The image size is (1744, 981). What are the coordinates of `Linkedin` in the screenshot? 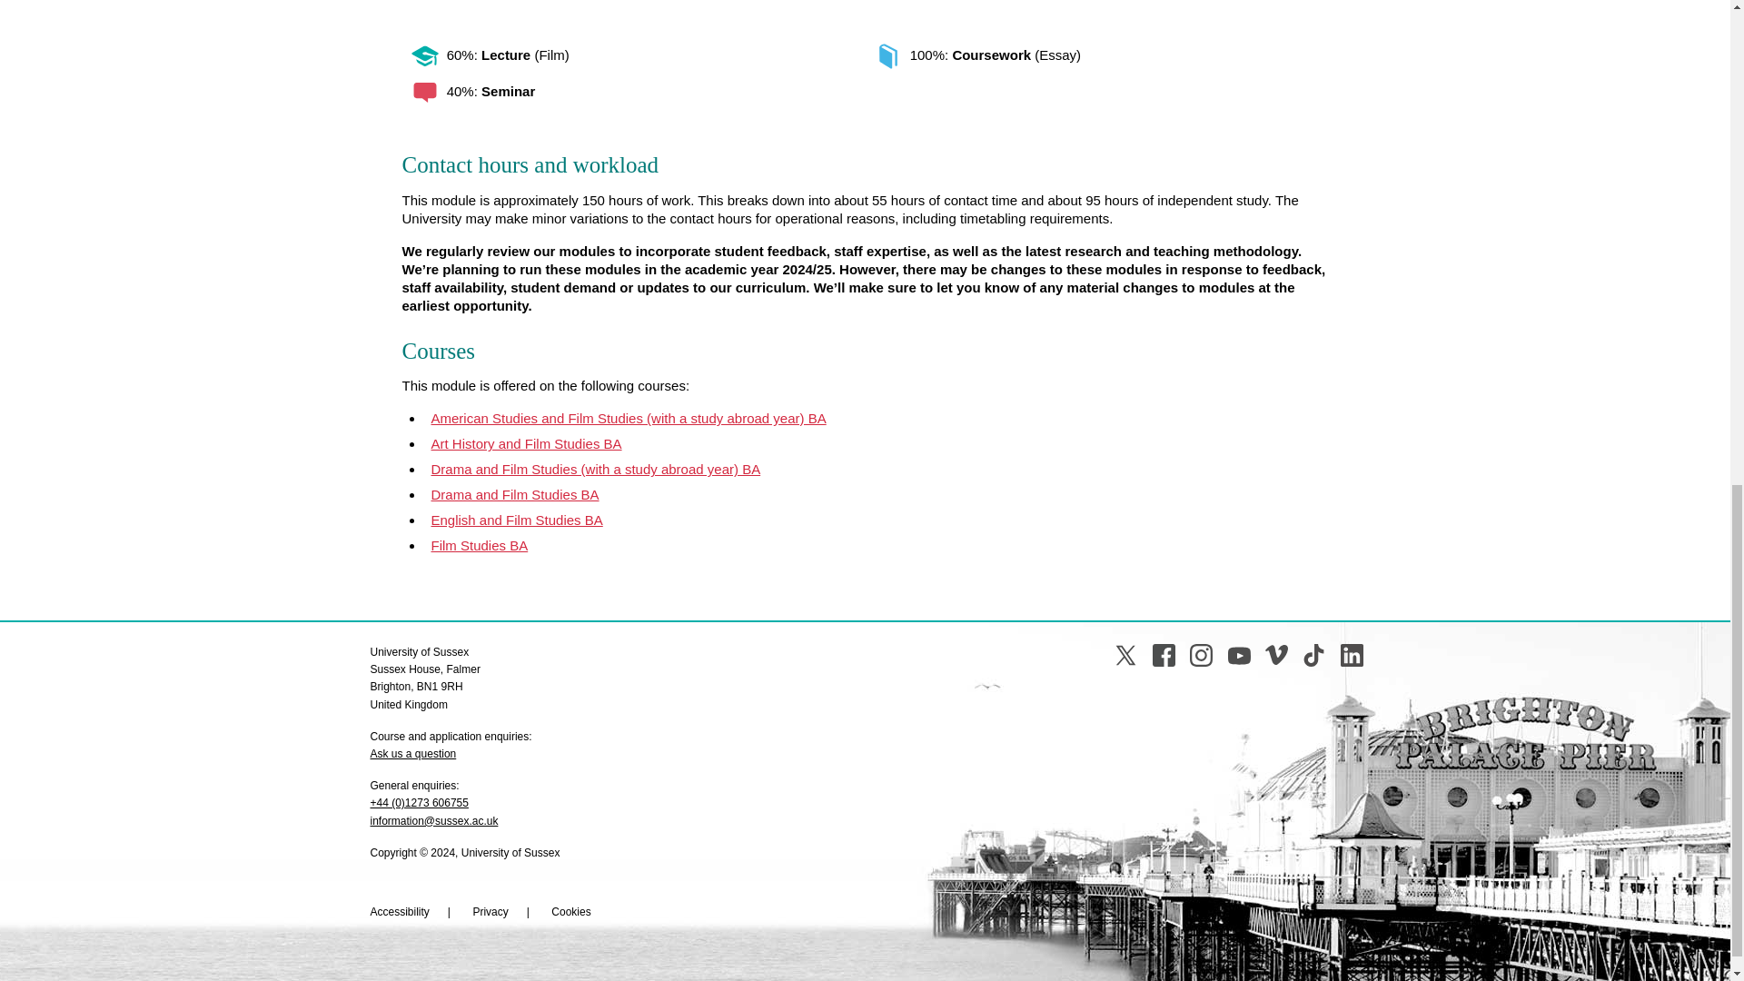 It's located at (1352, 655).